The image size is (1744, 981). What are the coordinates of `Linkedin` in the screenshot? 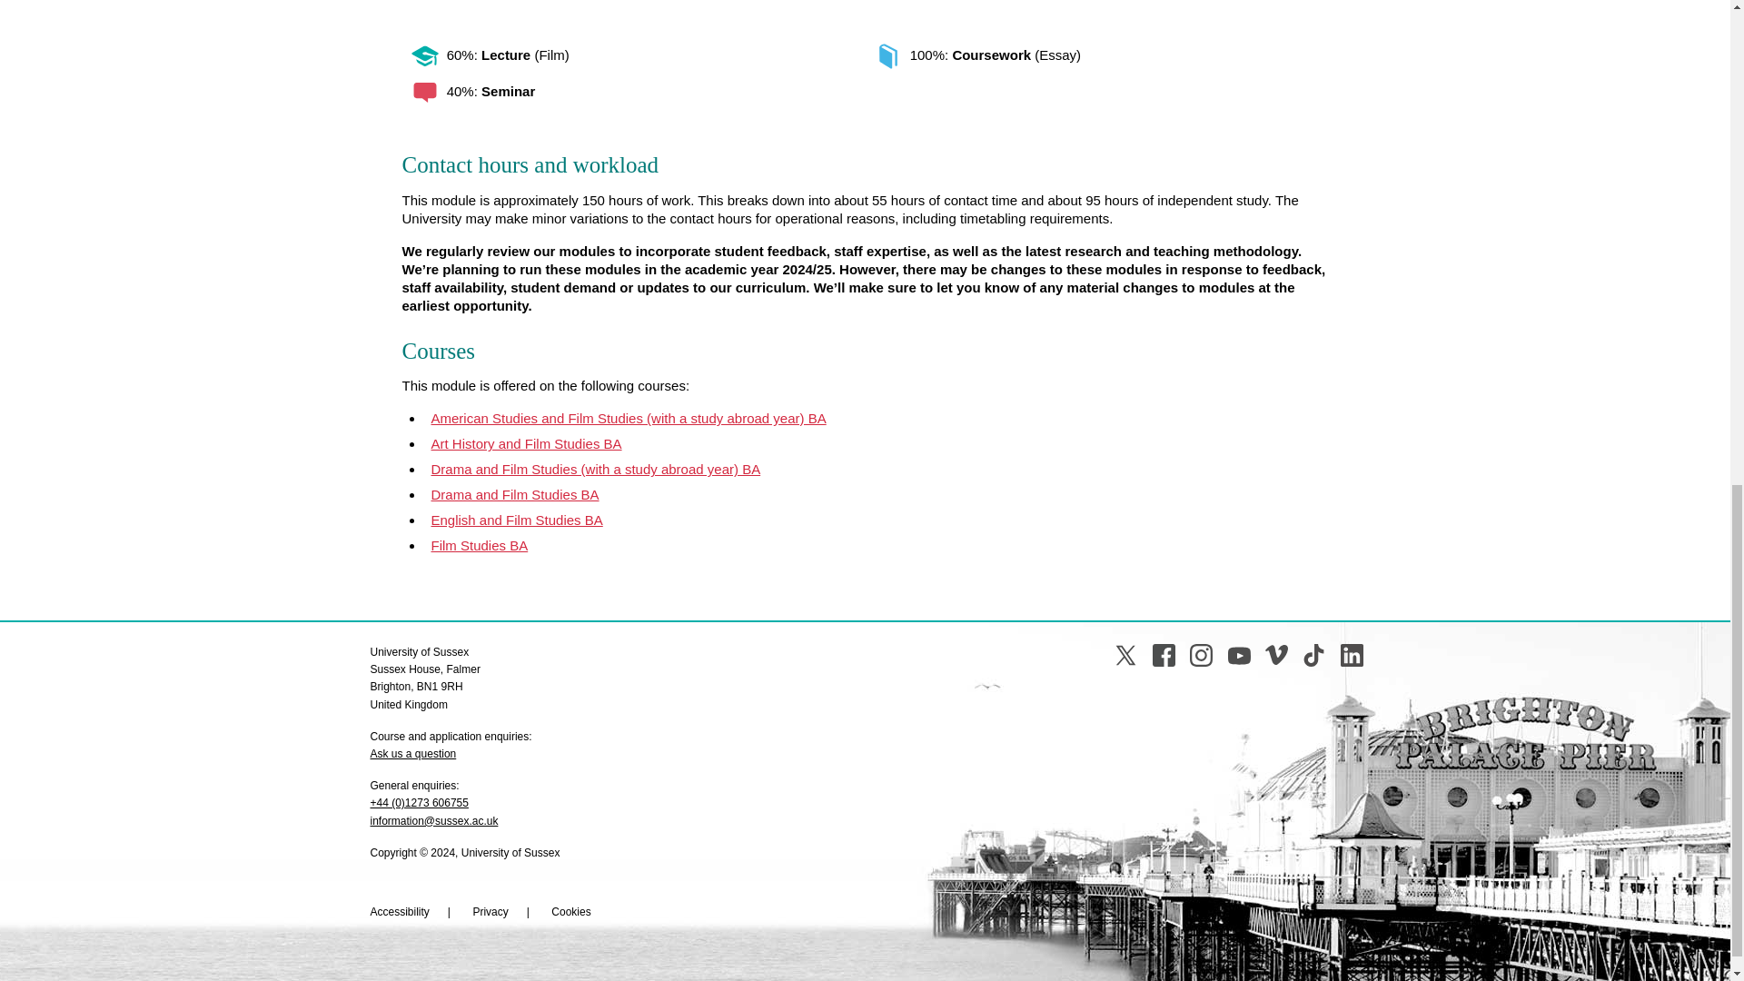 It's located at (1352, 655).